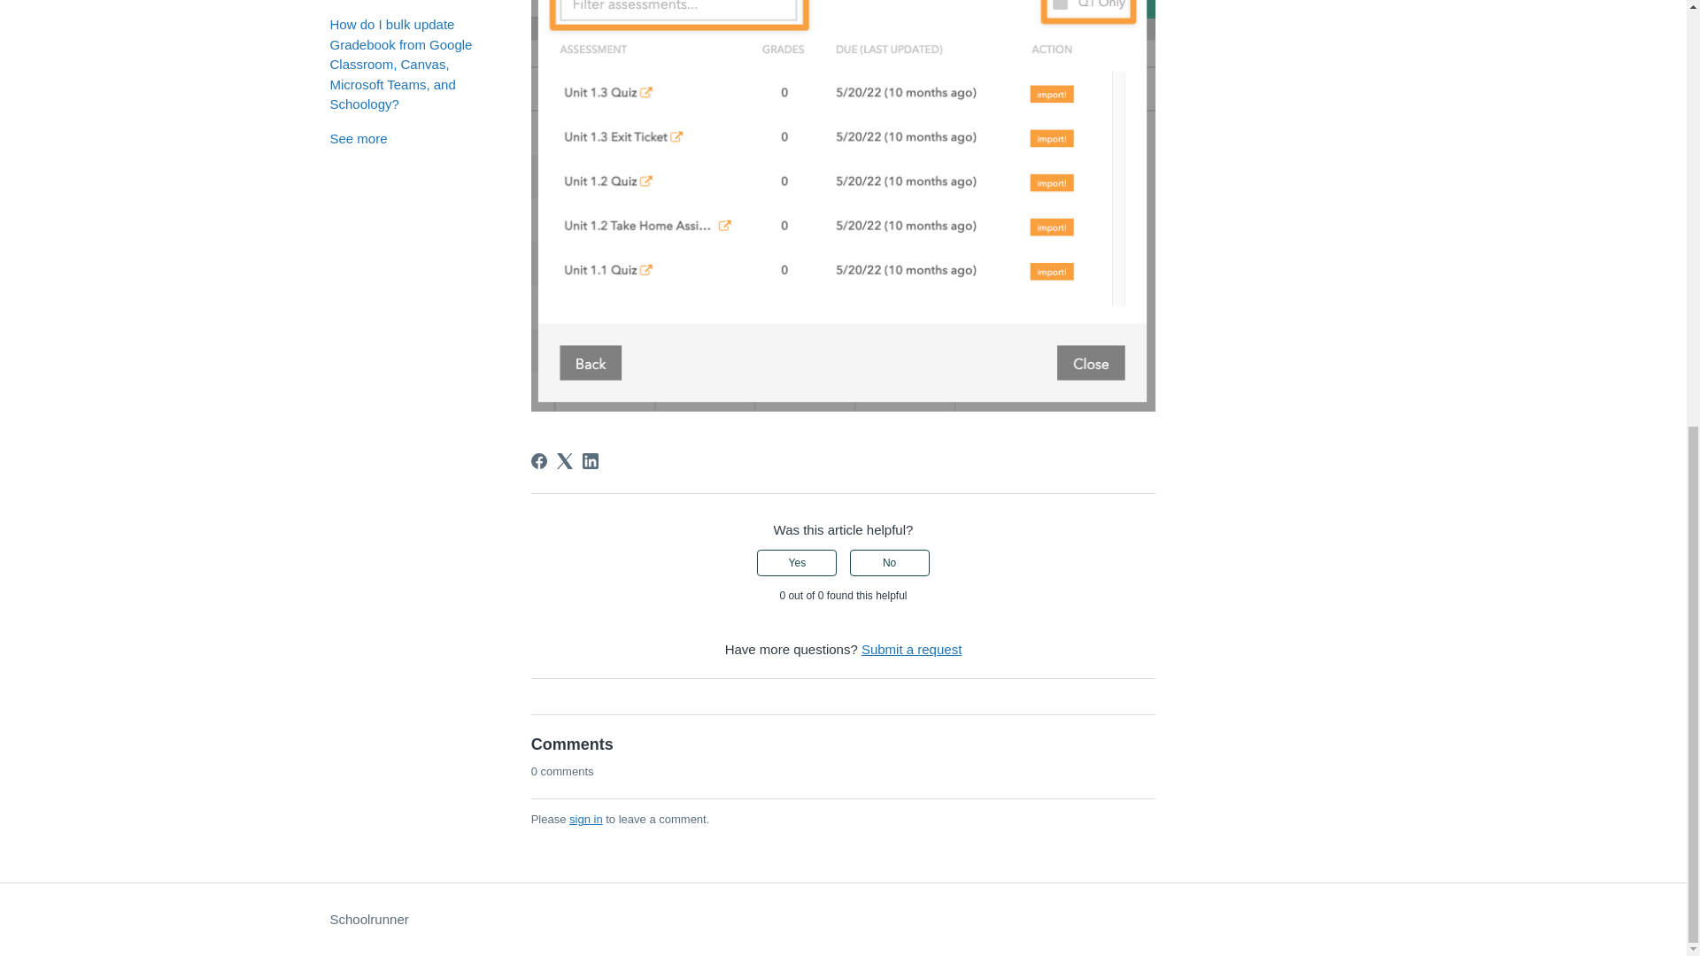  Describe the element at coordinates (586, 820) in the screenshot. I see `sign in` at that location.